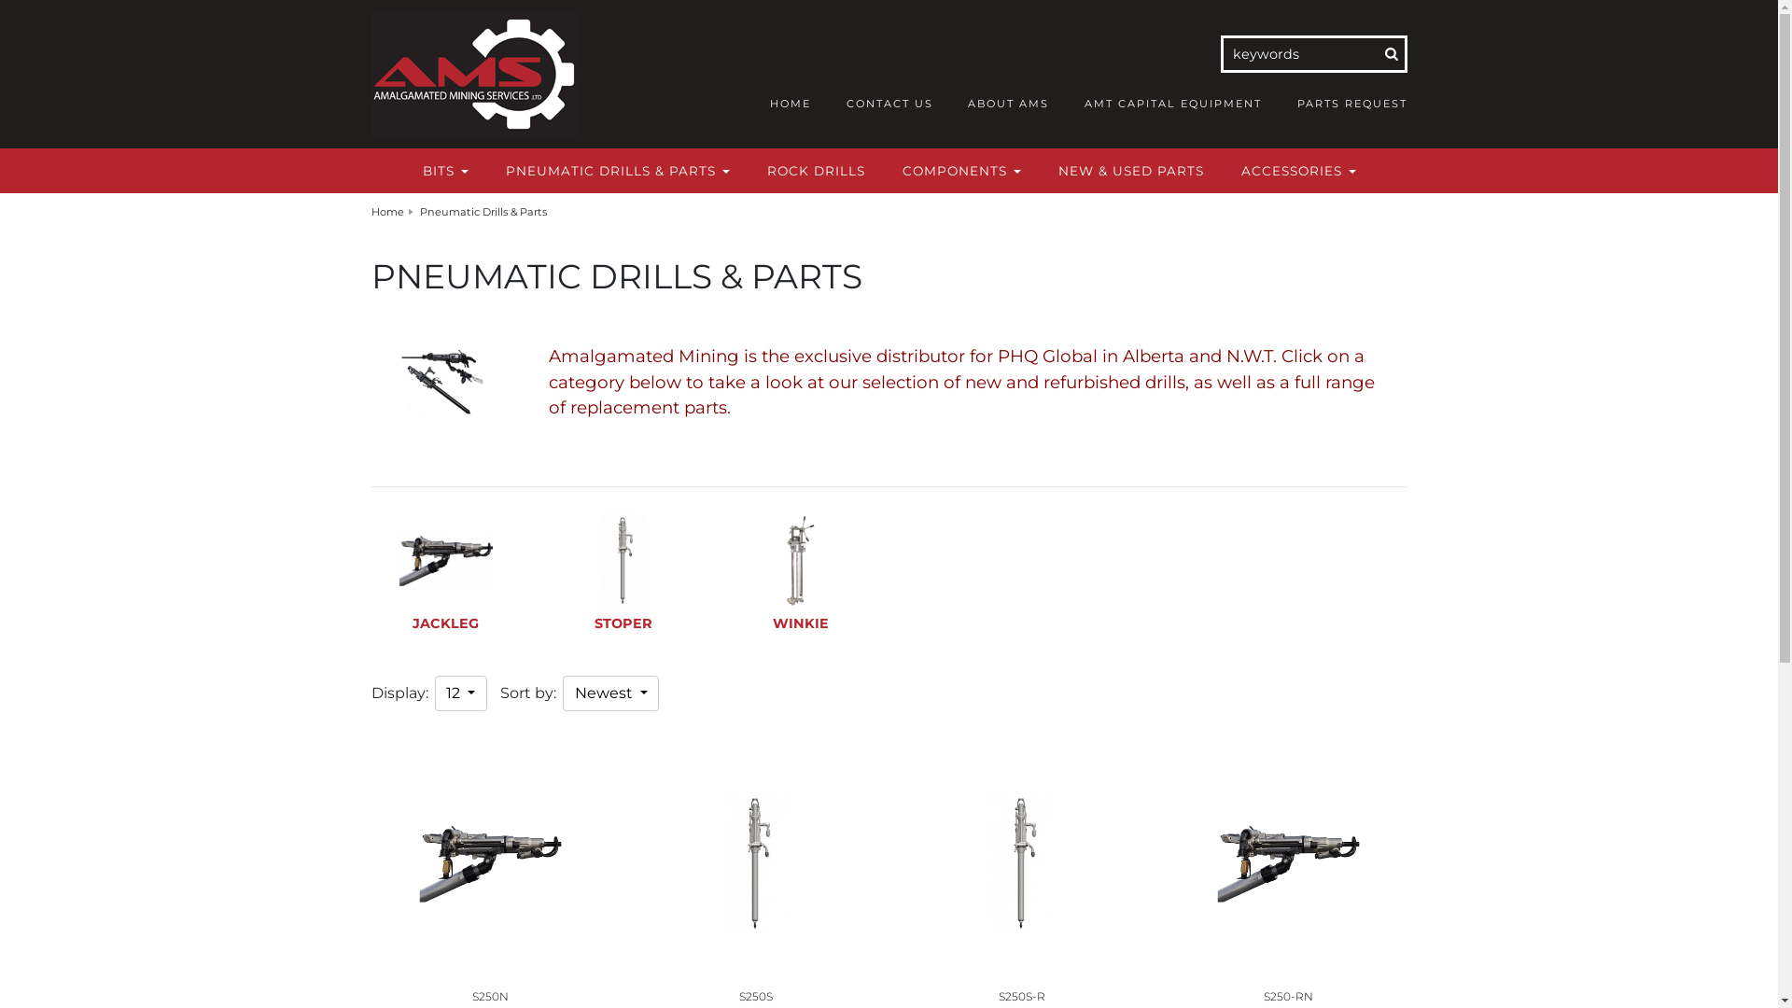 The image size is (1792, 1008). I want to click on S250S-R, so click(1022, 997).